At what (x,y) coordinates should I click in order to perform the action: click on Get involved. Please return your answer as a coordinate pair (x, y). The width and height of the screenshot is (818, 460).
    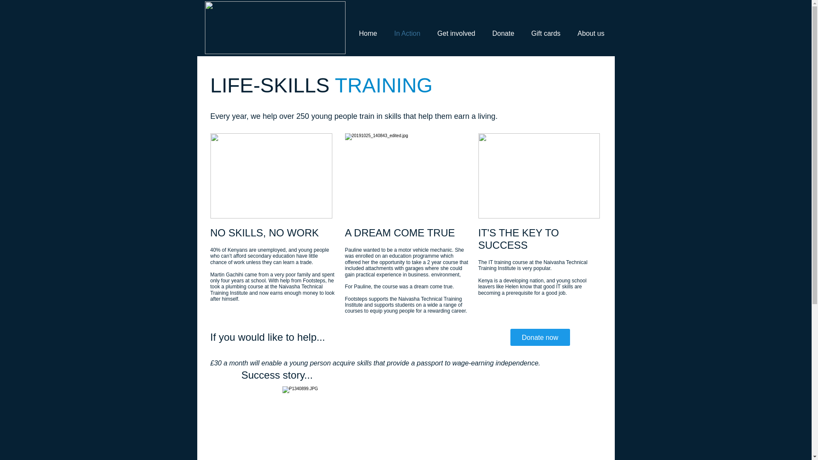
    Looking at the image, I should click on (456, 34).